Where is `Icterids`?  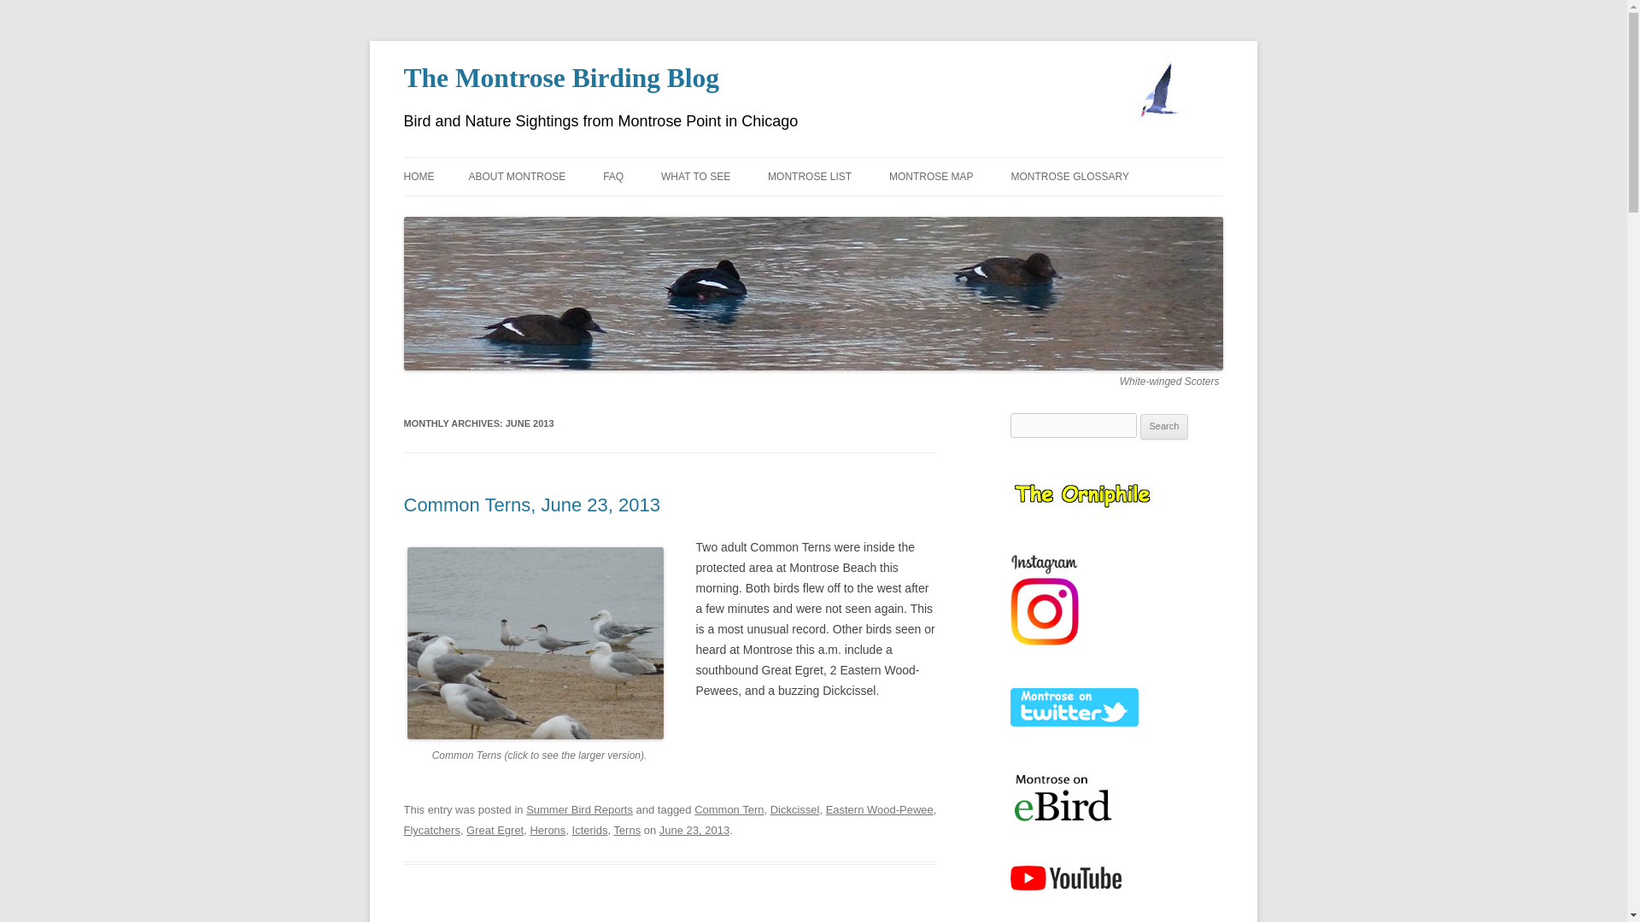
Icterids is located at coordinates (590, 830).